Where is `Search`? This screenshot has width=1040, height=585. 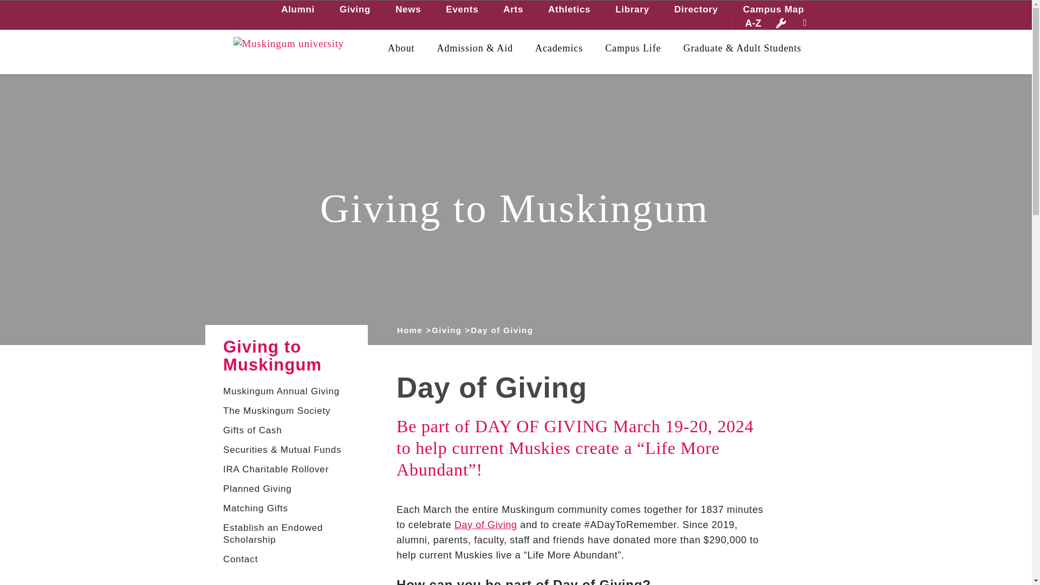 Search is located at coordinates (24, 6).